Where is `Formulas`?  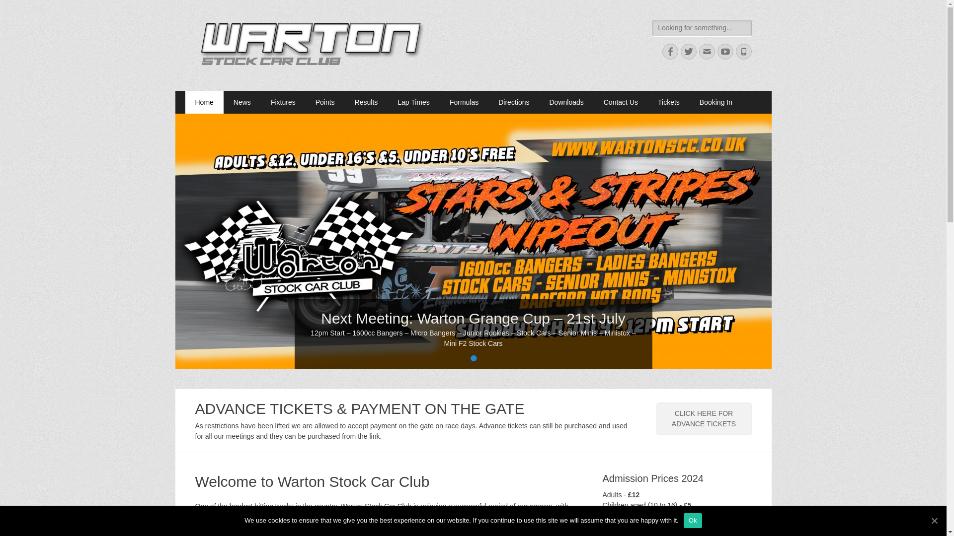
Formulas is located at coordinates (464, 102).